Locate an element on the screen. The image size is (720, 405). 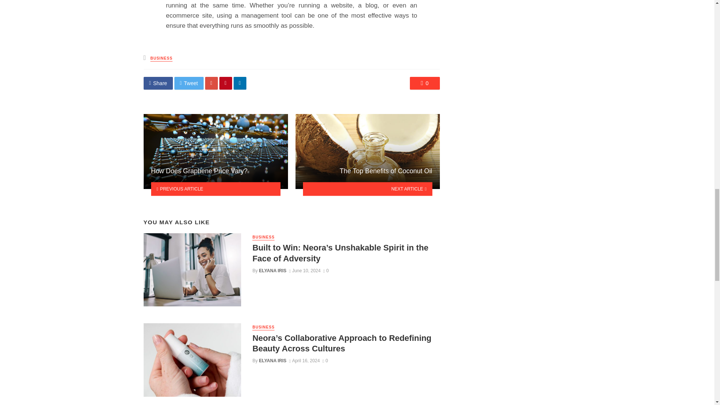
NEXT ARTICLE is located at coordinates (367, 188).